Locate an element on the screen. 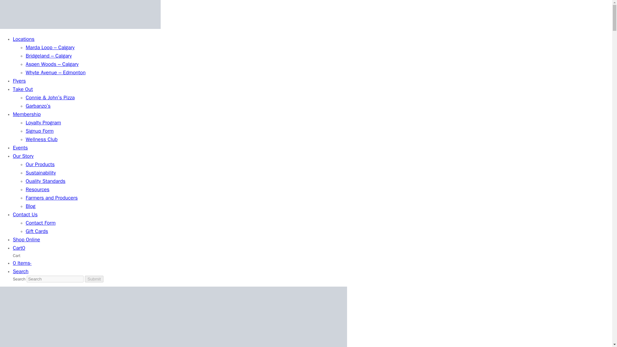 The height and width of the screenshot is (347, 617). Membership is located at coordinates (27, 114).